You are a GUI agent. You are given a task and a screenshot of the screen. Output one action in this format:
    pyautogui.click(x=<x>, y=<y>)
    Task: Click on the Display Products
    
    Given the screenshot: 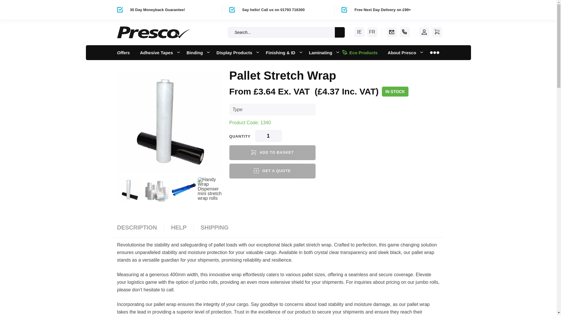 What is the action you would take?
    pyautogui.click(x=236, y=52)
    